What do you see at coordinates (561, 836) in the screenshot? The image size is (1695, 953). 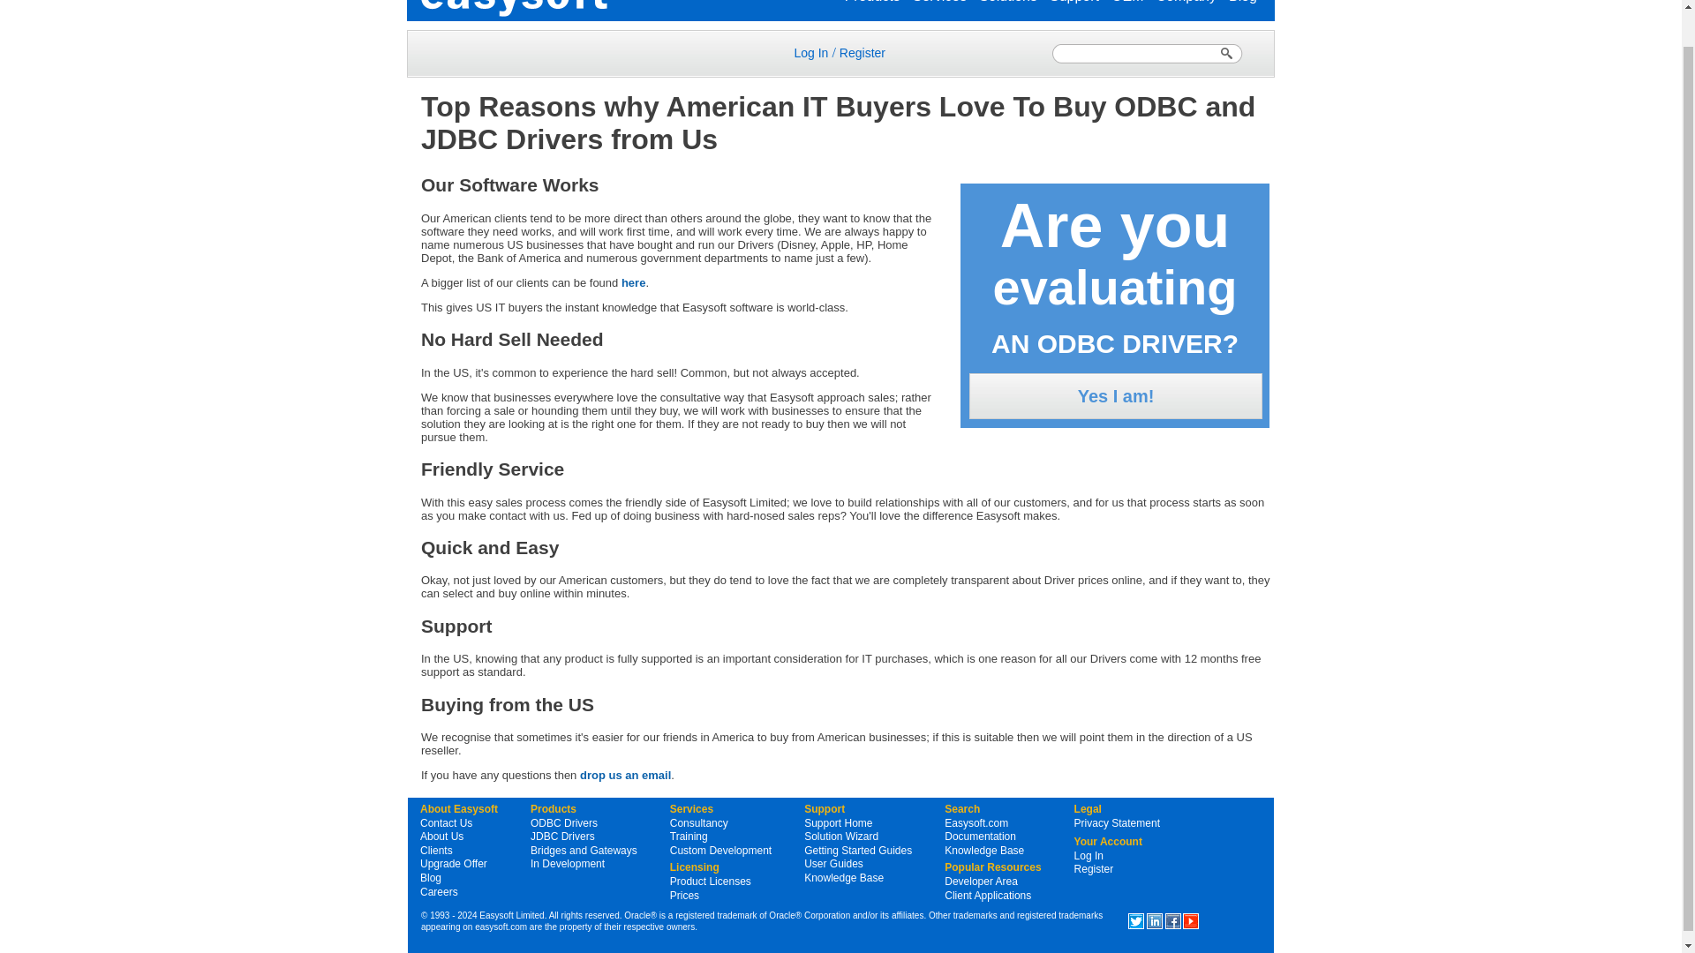 I see `JDBC Drivers` at bounding box center [561, 836].